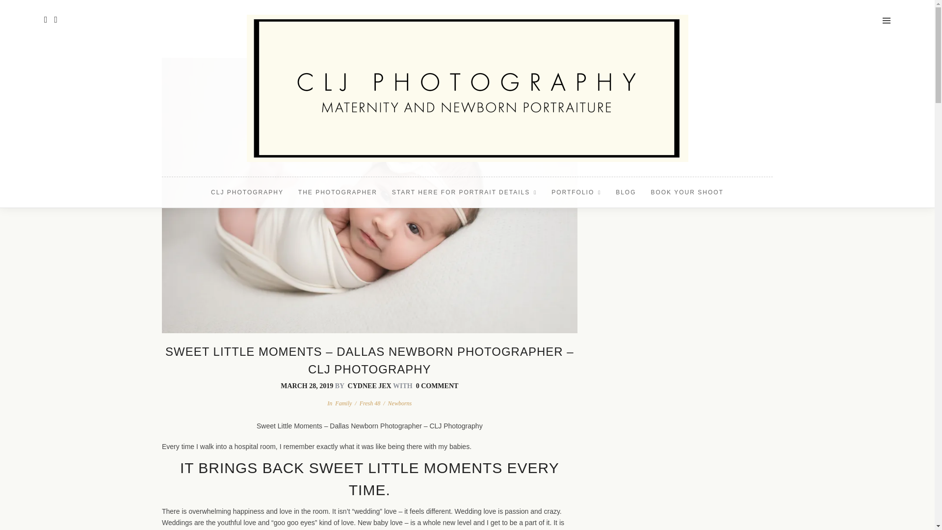 Image resolution: width=942 pixels, height=530 pixels. Describe the element at coordinates (369, 386) in the screenshot. I see `CYDNEE JEX` at that location.